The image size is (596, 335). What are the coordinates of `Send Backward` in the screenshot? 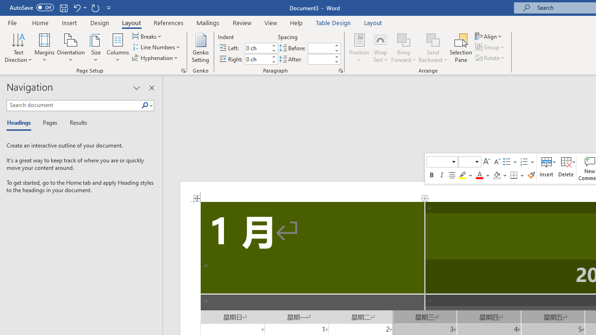 It's located at (433, 47).